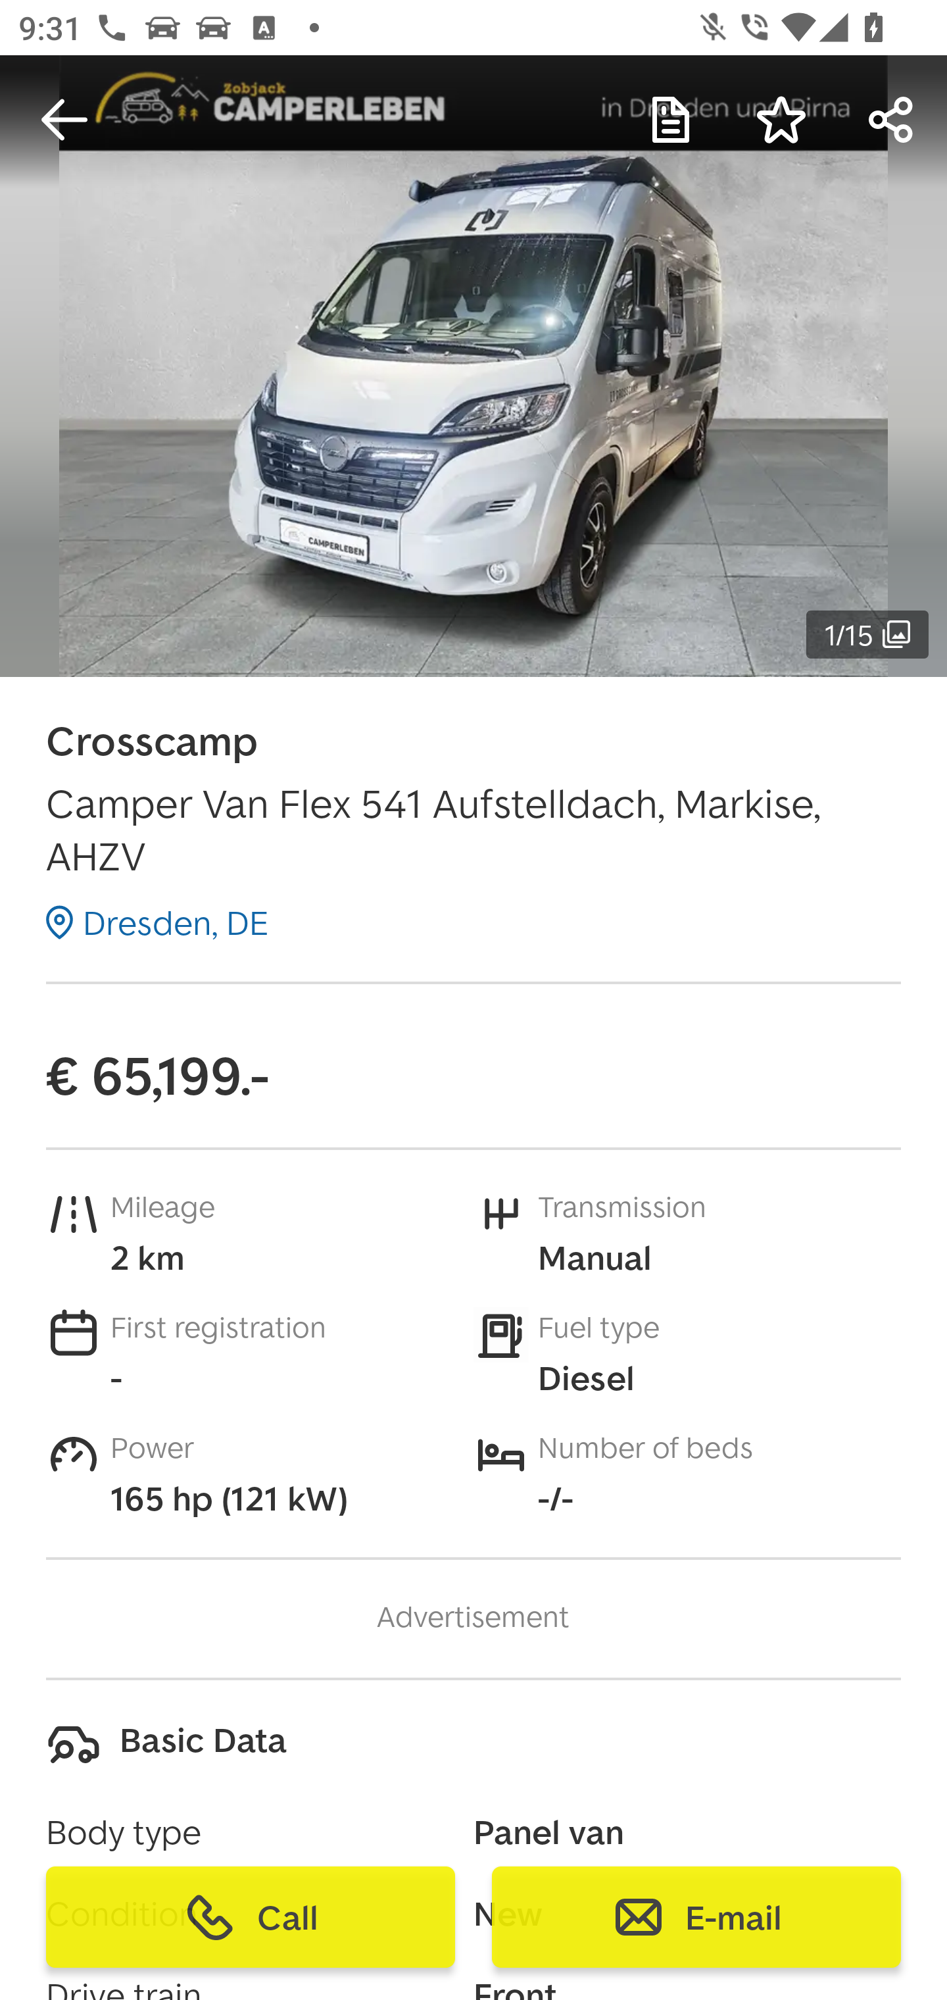 The width and height of the screenshot is (947, 2000). Describe the element at coordinates (892, 120) in the screenshot. I see `Forward` at that location.